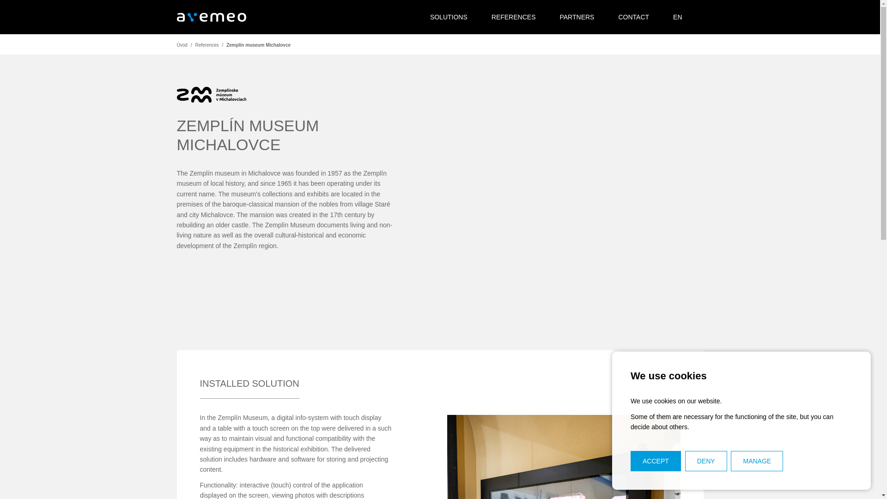  Describe the element at coordinates (207, 44) in the screenshot. I see `References` at that location.